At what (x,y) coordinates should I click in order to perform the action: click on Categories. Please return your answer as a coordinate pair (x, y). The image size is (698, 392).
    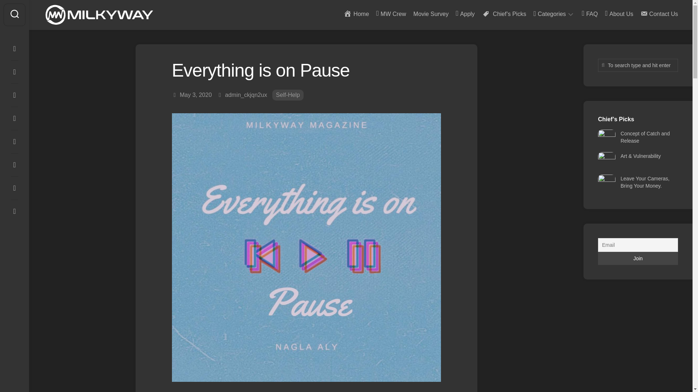
    Looking at the image, I should click on (549, 14).